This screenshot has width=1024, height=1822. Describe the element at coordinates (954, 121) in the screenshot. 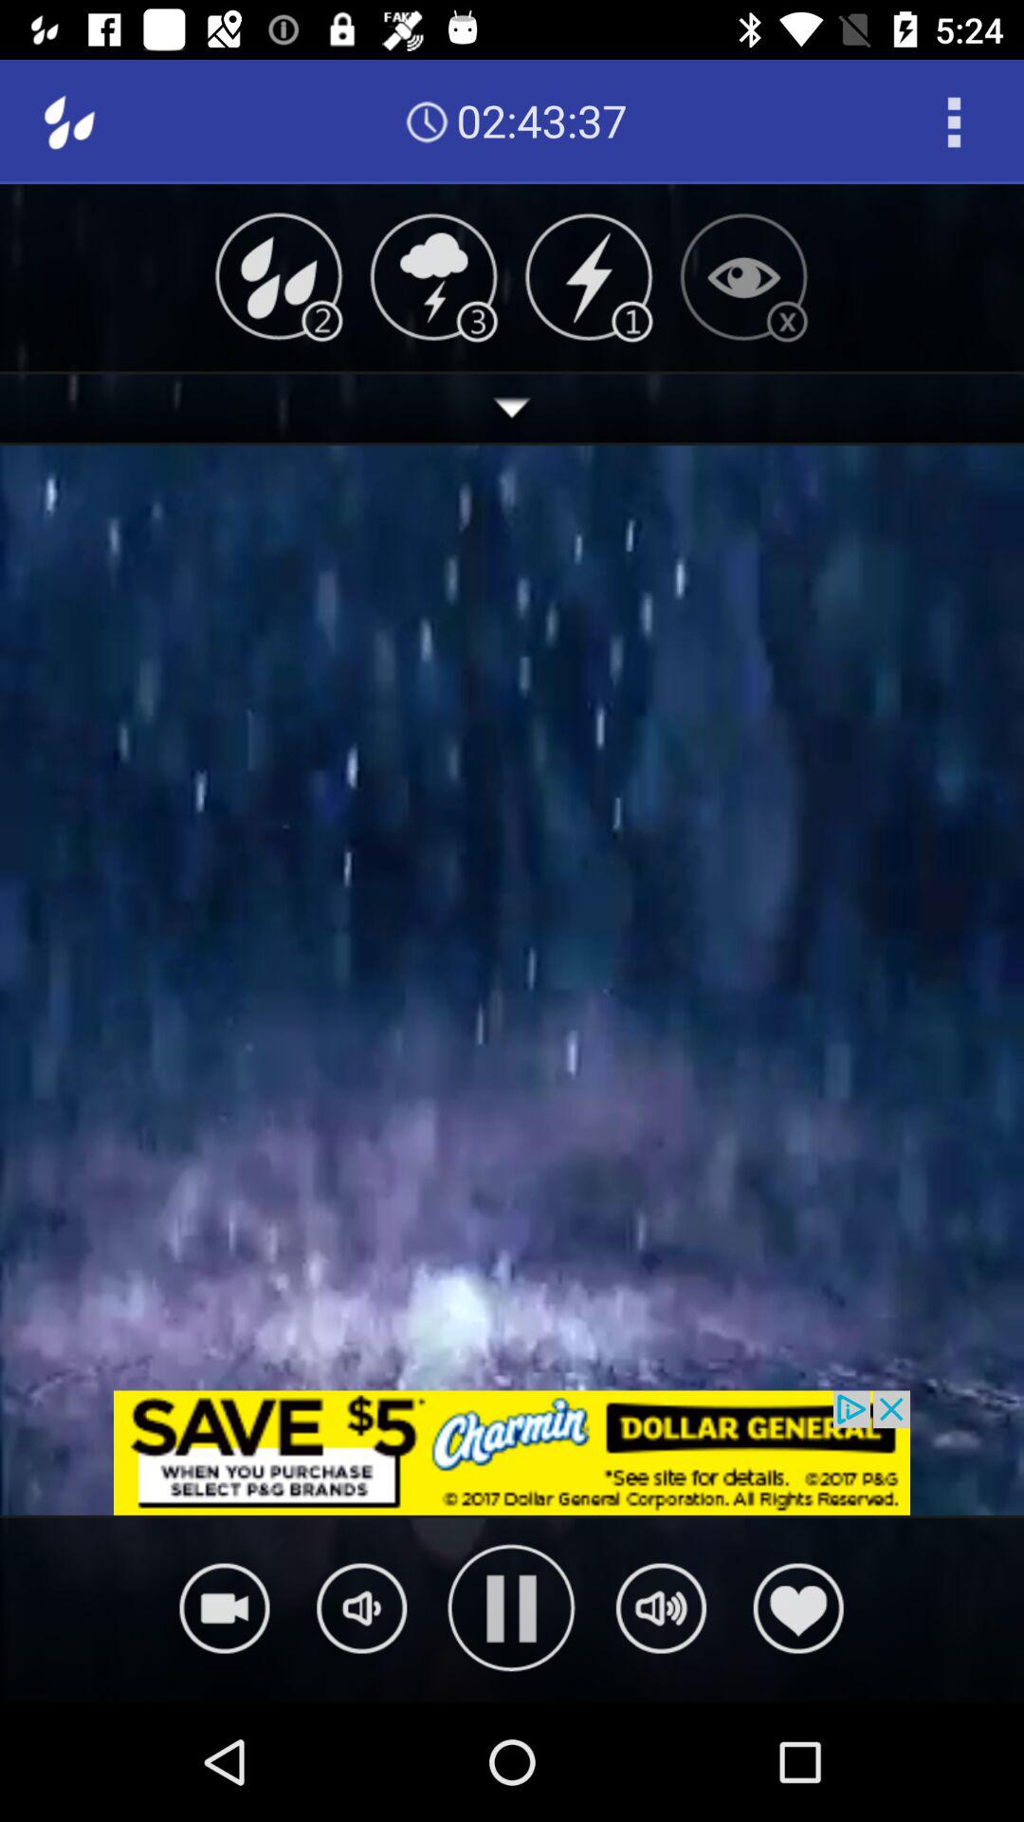

I see `action overflow` at that location.